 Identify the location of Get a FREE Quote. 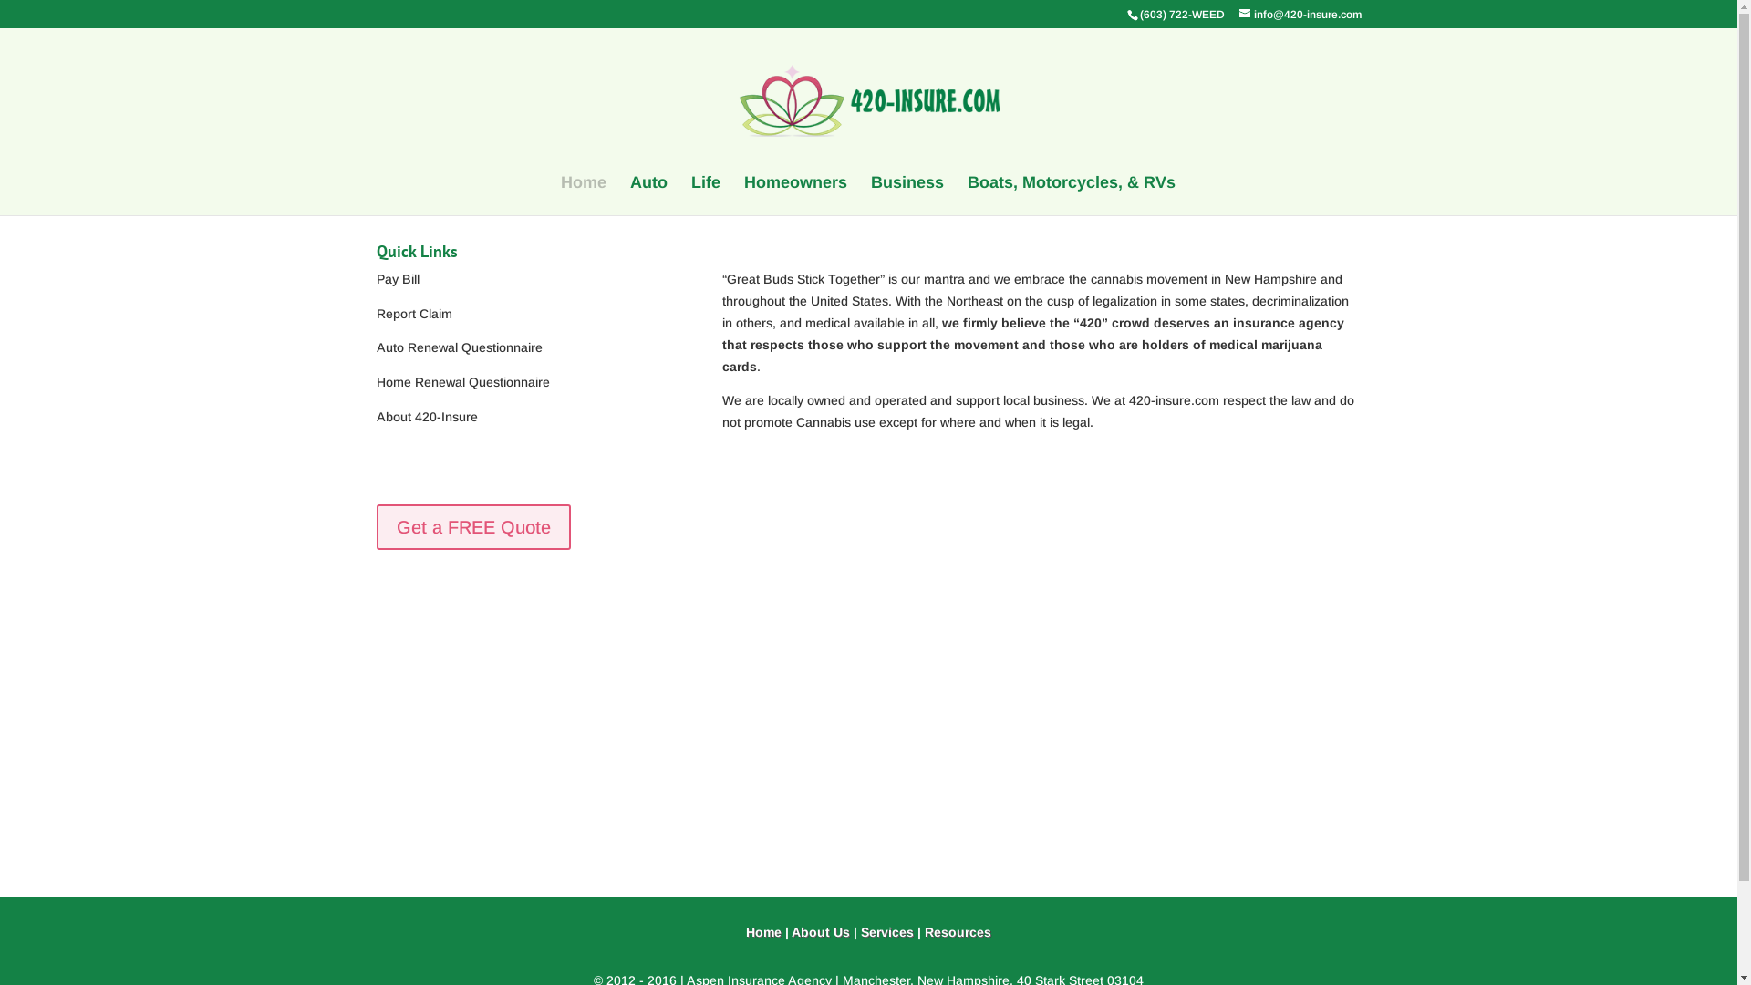
(472, 527).